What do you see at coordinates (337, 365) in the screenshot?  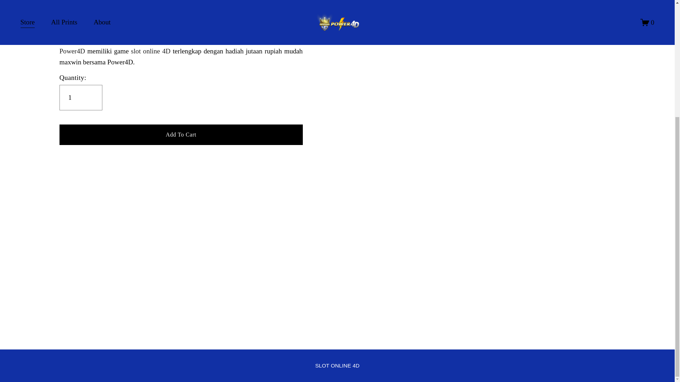 I see `slot online 4D` at bounding box center [337, 365].